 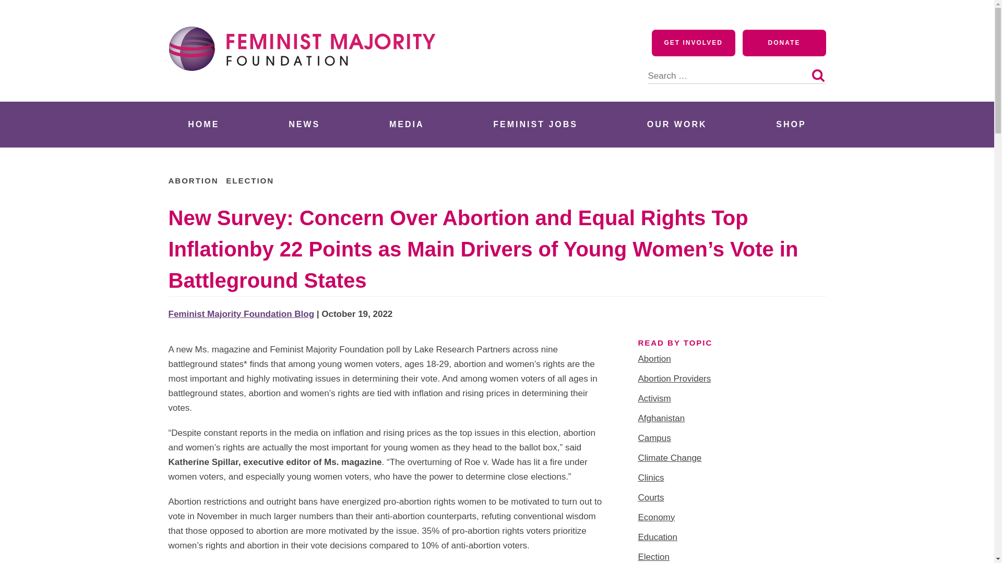 I want to click on OUR WORK, so click(x=676, y=124).